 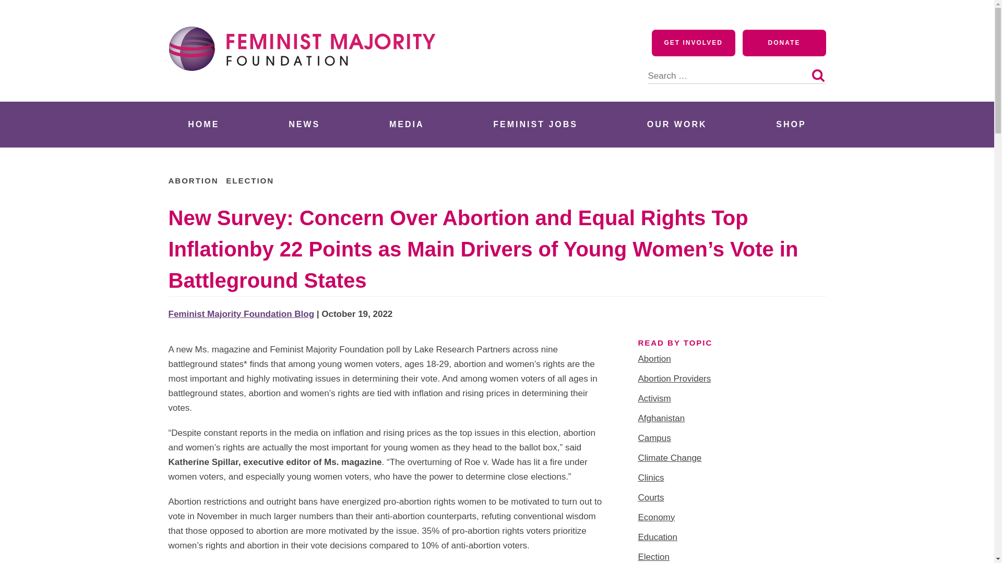 I want to click on OUR WORK, so click(x=676, y=124).